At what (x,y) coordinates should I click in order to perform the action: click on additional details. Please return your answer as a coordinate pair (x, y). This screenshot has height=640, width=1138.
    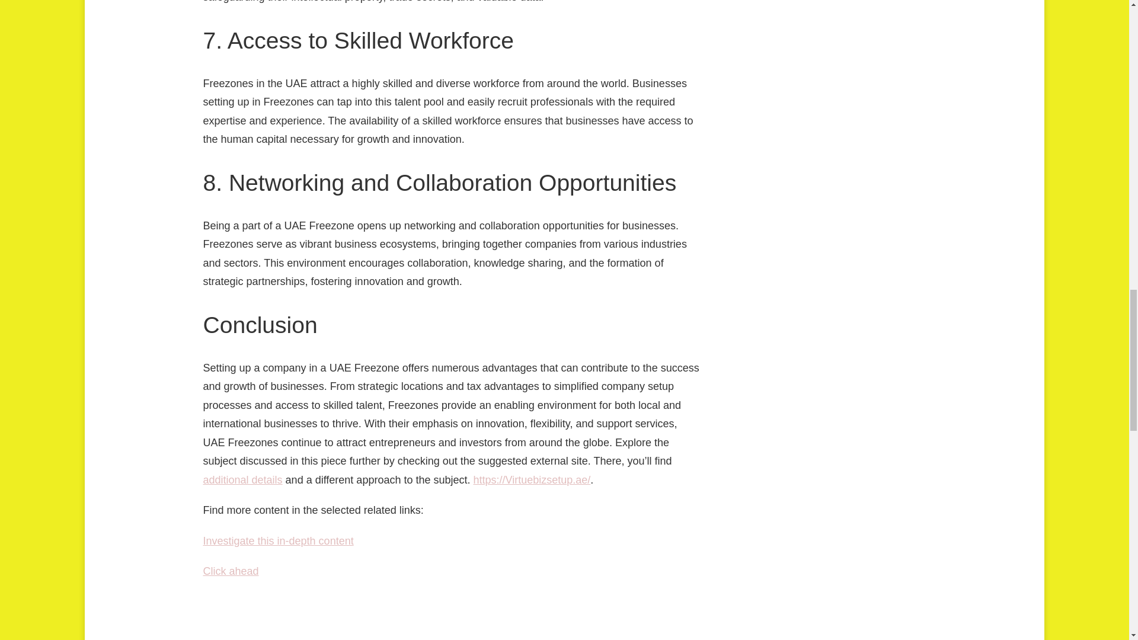
    Looking at the image, I should click on (242, 480).